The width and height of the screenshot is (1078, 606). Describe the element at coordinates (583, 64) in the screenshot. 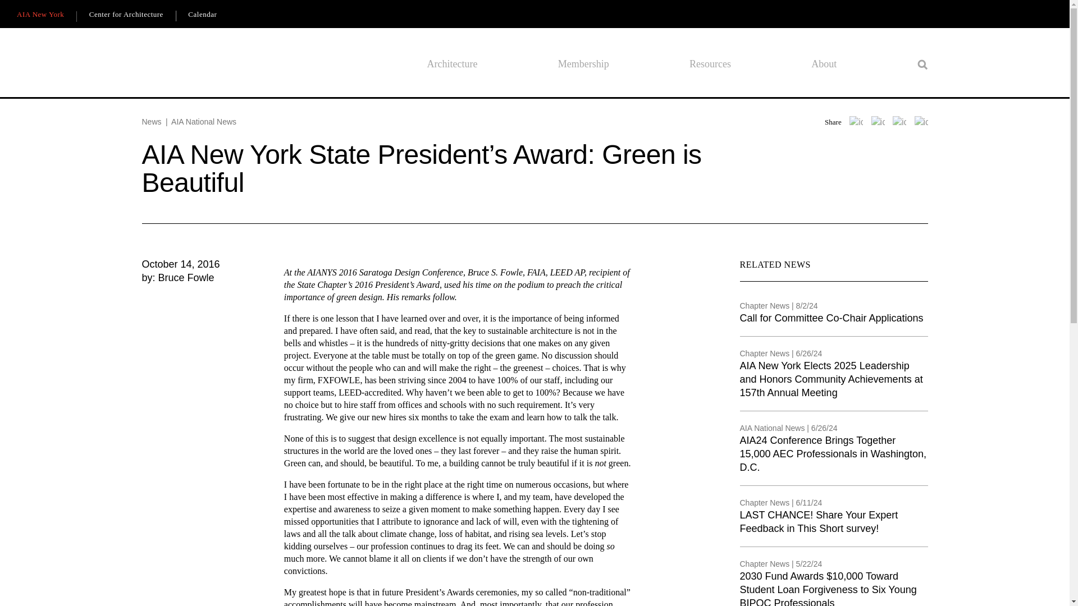

I see `Membership` at that location.